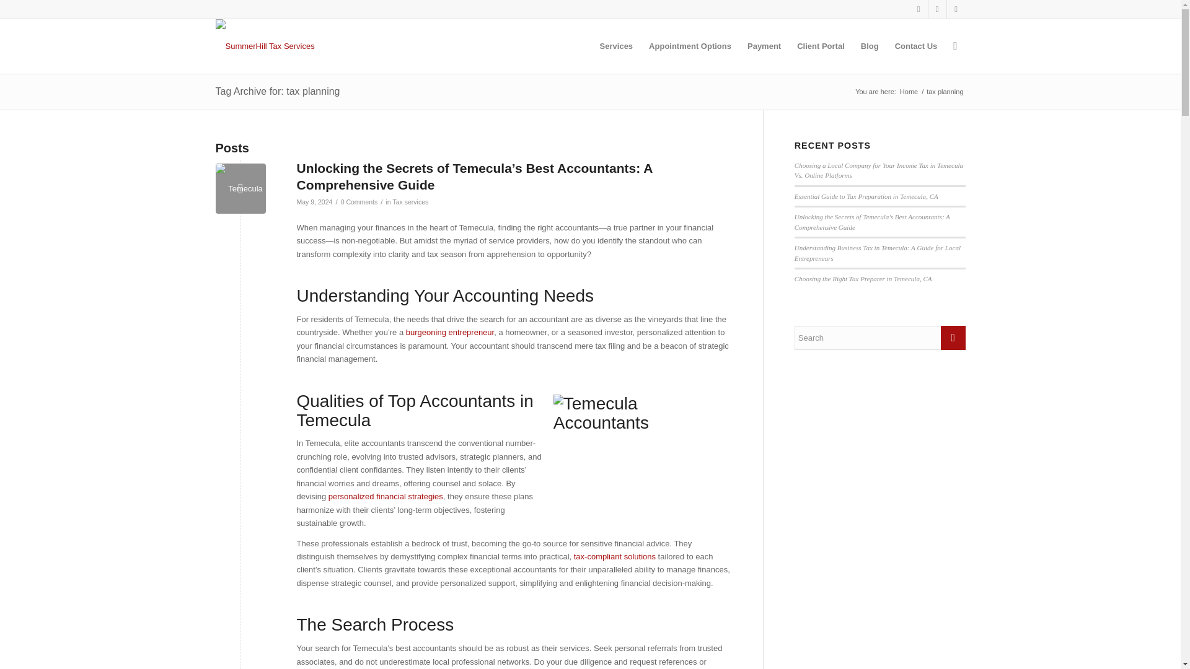 The image size is (1190, 669). I want to click on personalized financial strategies, so click(386, 496).